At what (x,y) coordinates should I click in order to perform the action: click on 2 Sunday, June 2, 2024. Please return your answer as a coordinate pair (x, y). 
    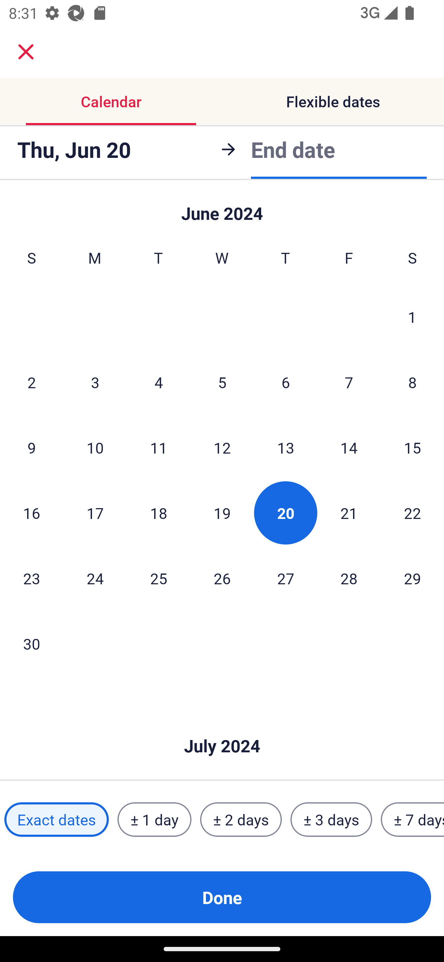
    Looking at the image, I should click on (31, 382).